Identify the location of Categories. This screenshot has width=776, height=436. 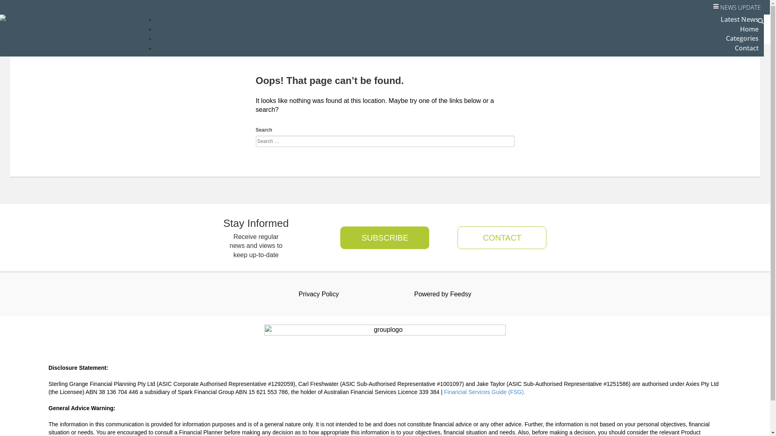
(742, 38).